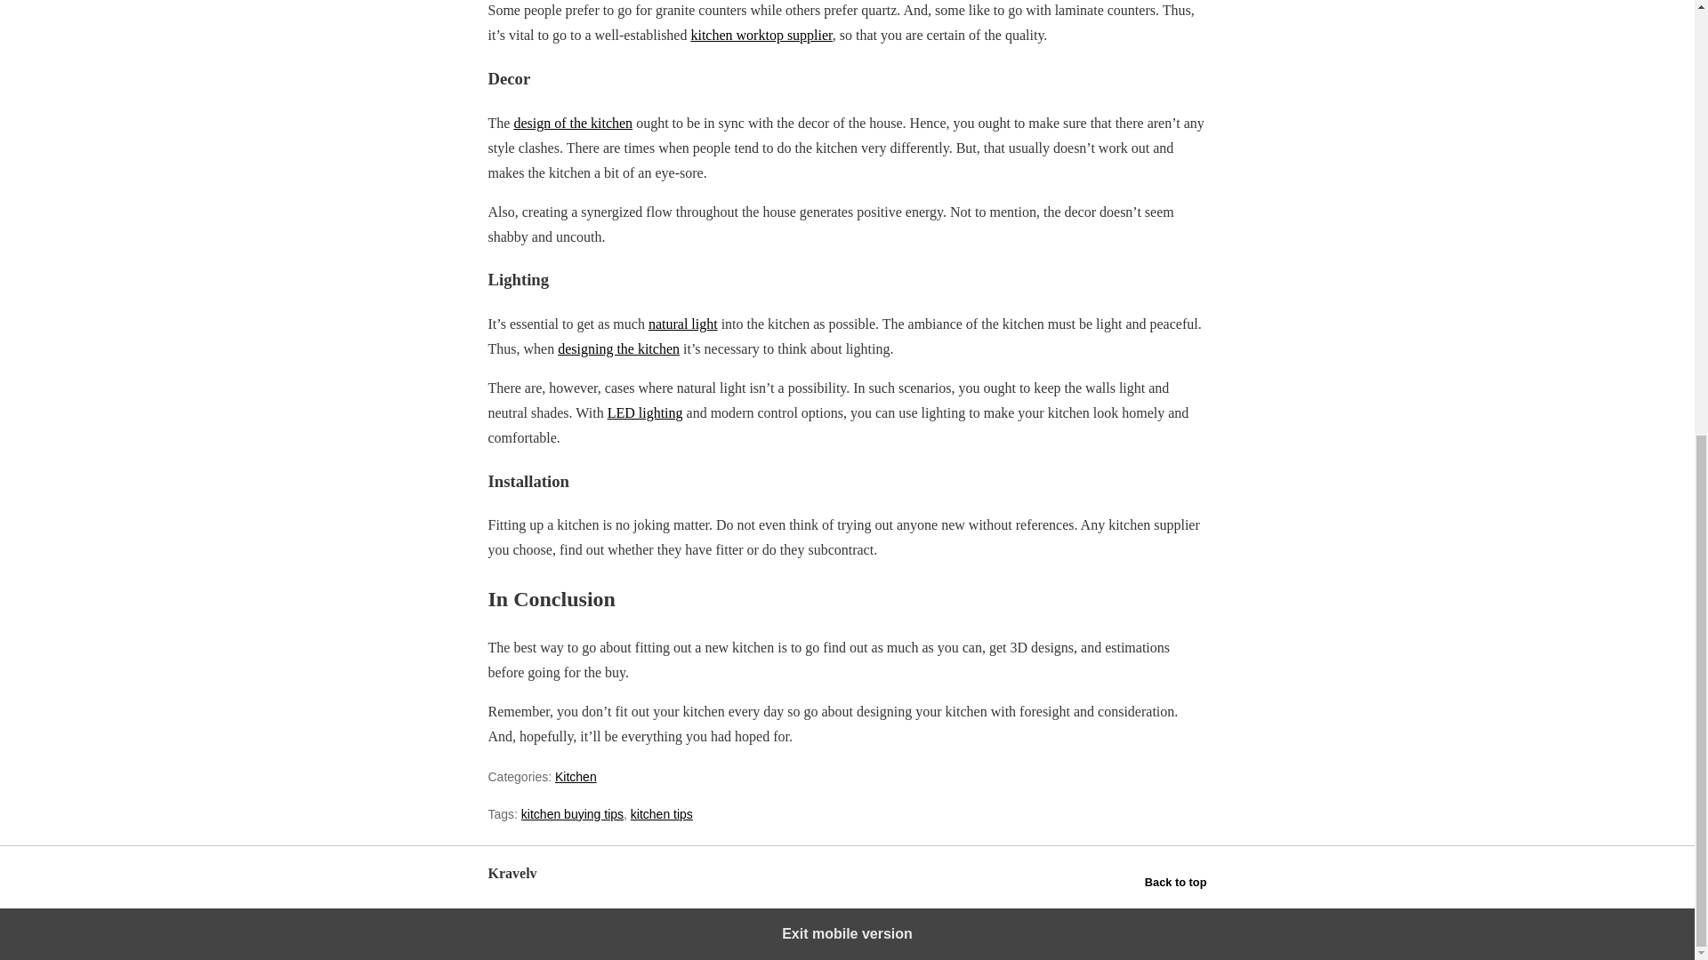 The width and height of the screenshot is (1708, 960). What do you see at coordinates (576, 777) in the screenshot?
I see `Kitchen` at bounding box center [576, 777].